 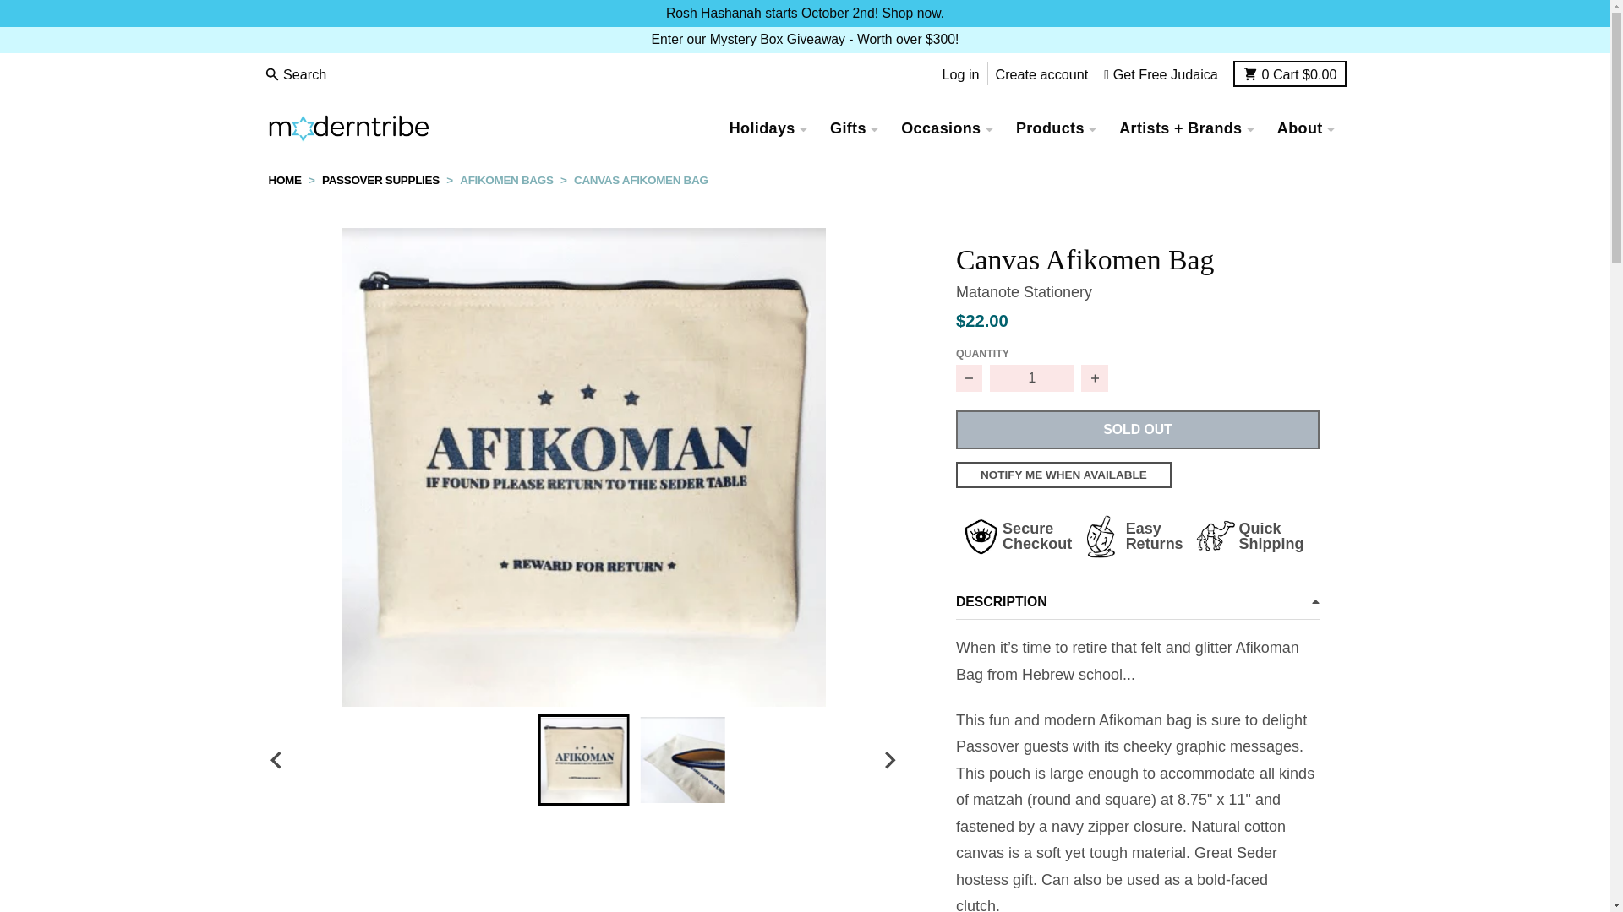 I want to click on Matanote Stationery, so click(x=1024, y=292).